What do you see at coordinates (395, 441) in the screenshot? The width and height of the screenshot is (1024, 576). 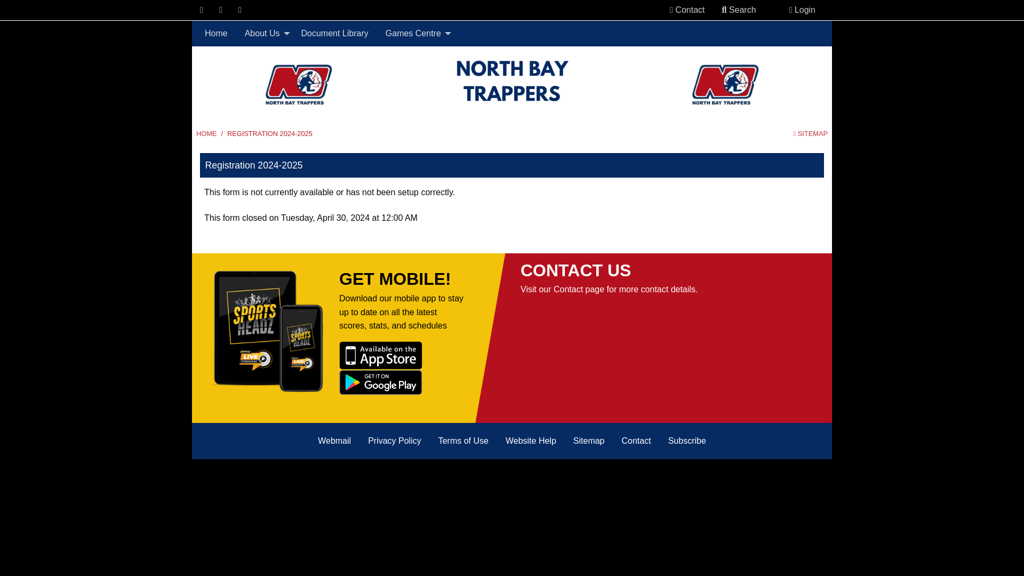 I see `Privacy Policy` at bounding box center [395, 441].